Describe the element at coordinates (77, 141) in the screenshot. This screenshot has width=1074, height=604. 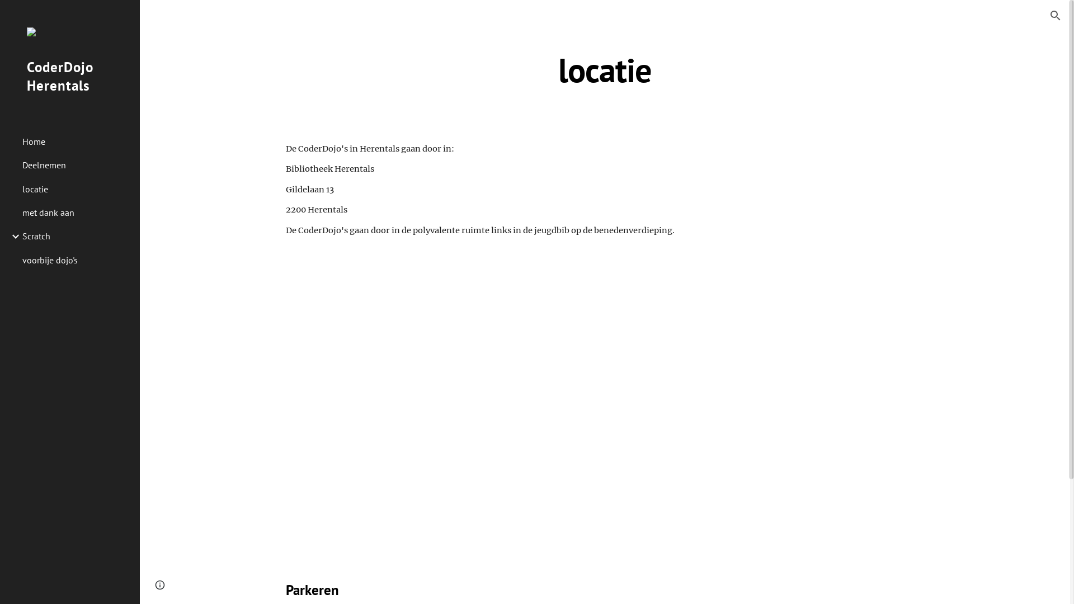
I see `Home` at that location.